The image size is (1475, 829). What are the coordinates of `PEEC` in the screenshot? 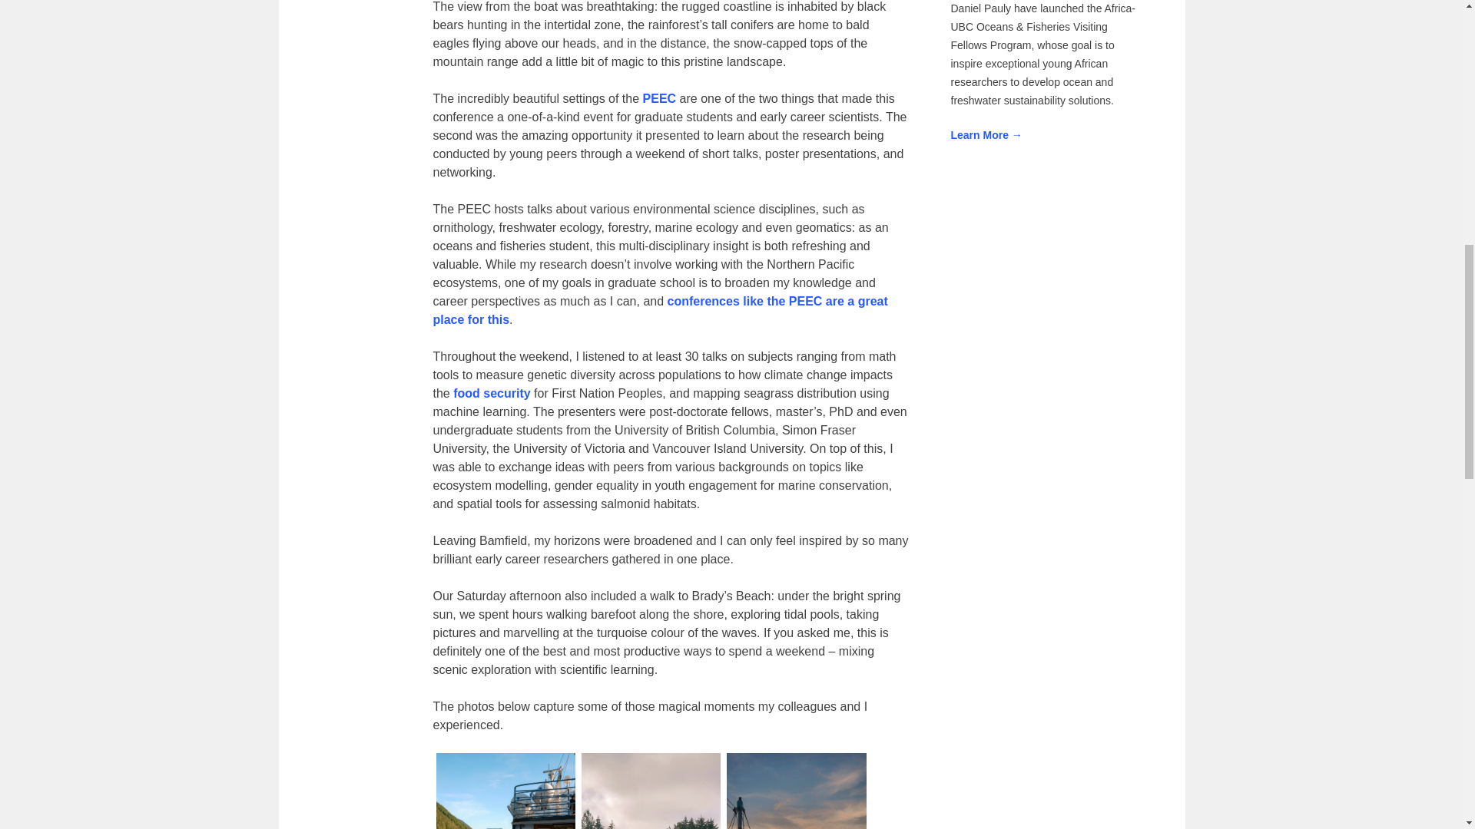 It's located at (660, 98).